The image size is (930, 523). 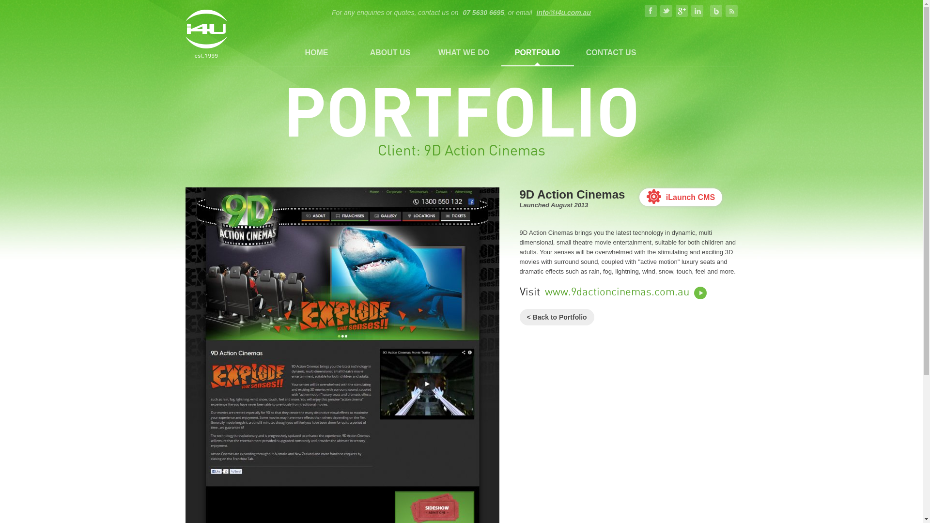 What do you see at coordinates (681, 198) in the screenshot?
I see `iLaunch CMS` at bounding box center [681, 198].